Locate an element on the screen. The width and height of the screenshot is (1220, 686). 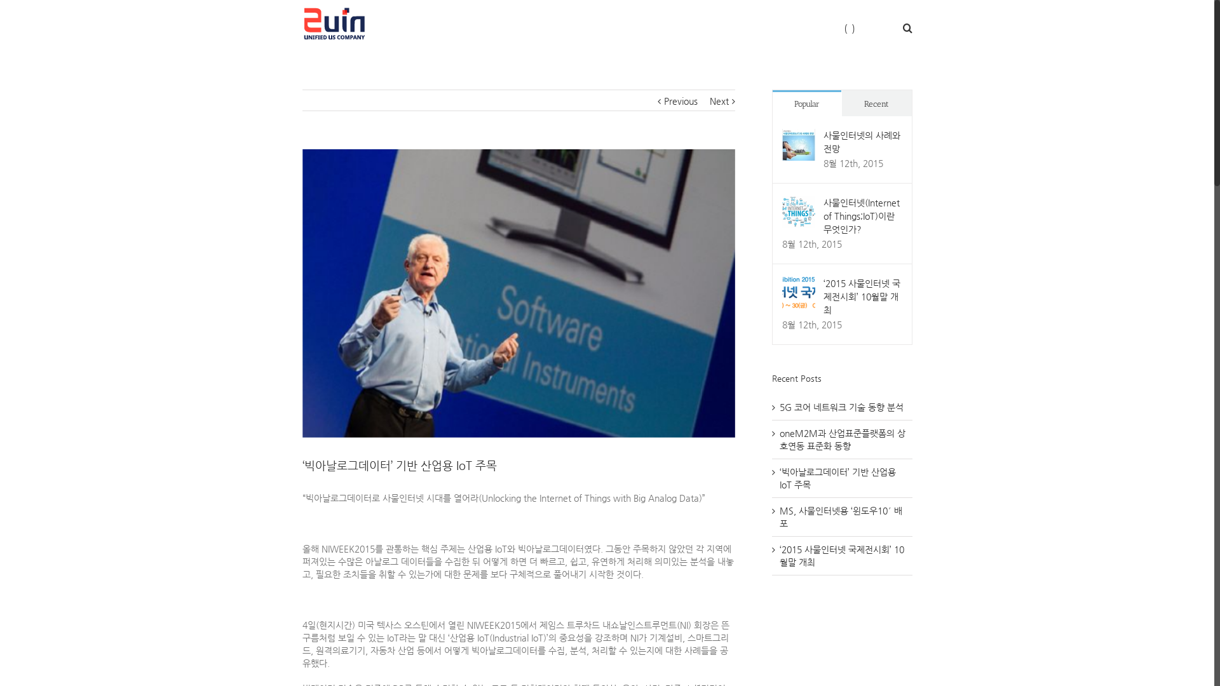
Next is located at coordinates (719, 101).